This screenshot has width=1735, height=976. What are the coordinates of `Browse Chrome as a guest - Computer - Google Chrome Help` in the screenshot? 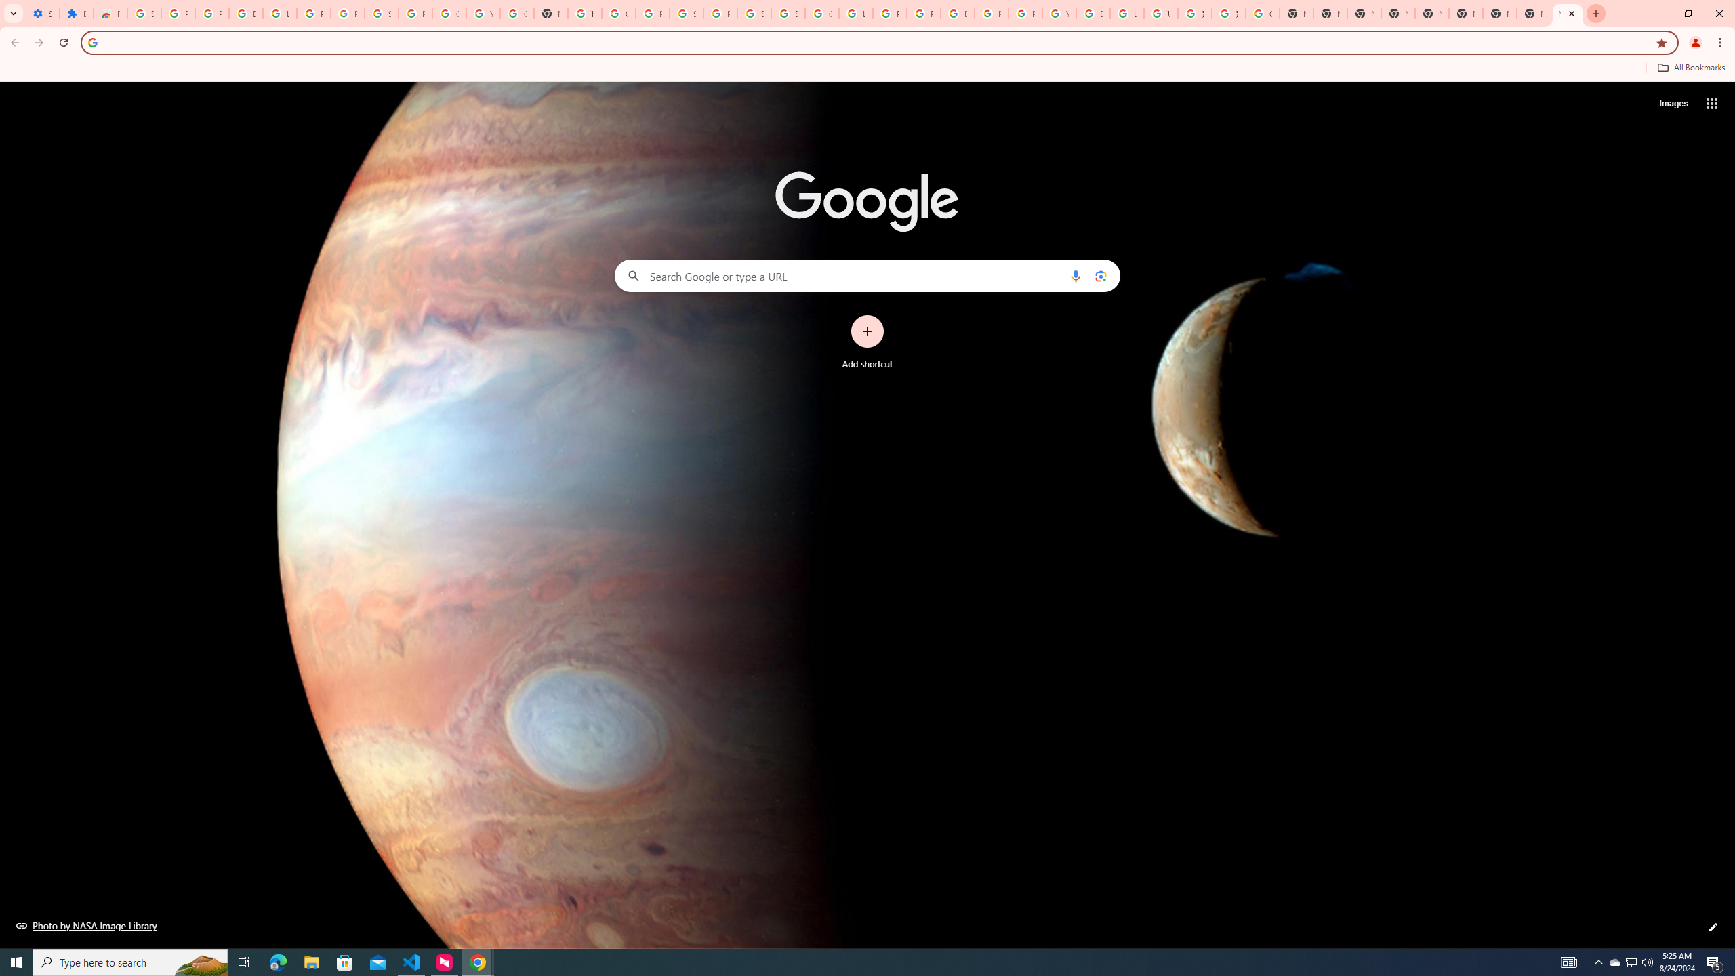 It's located at (1093, 14).